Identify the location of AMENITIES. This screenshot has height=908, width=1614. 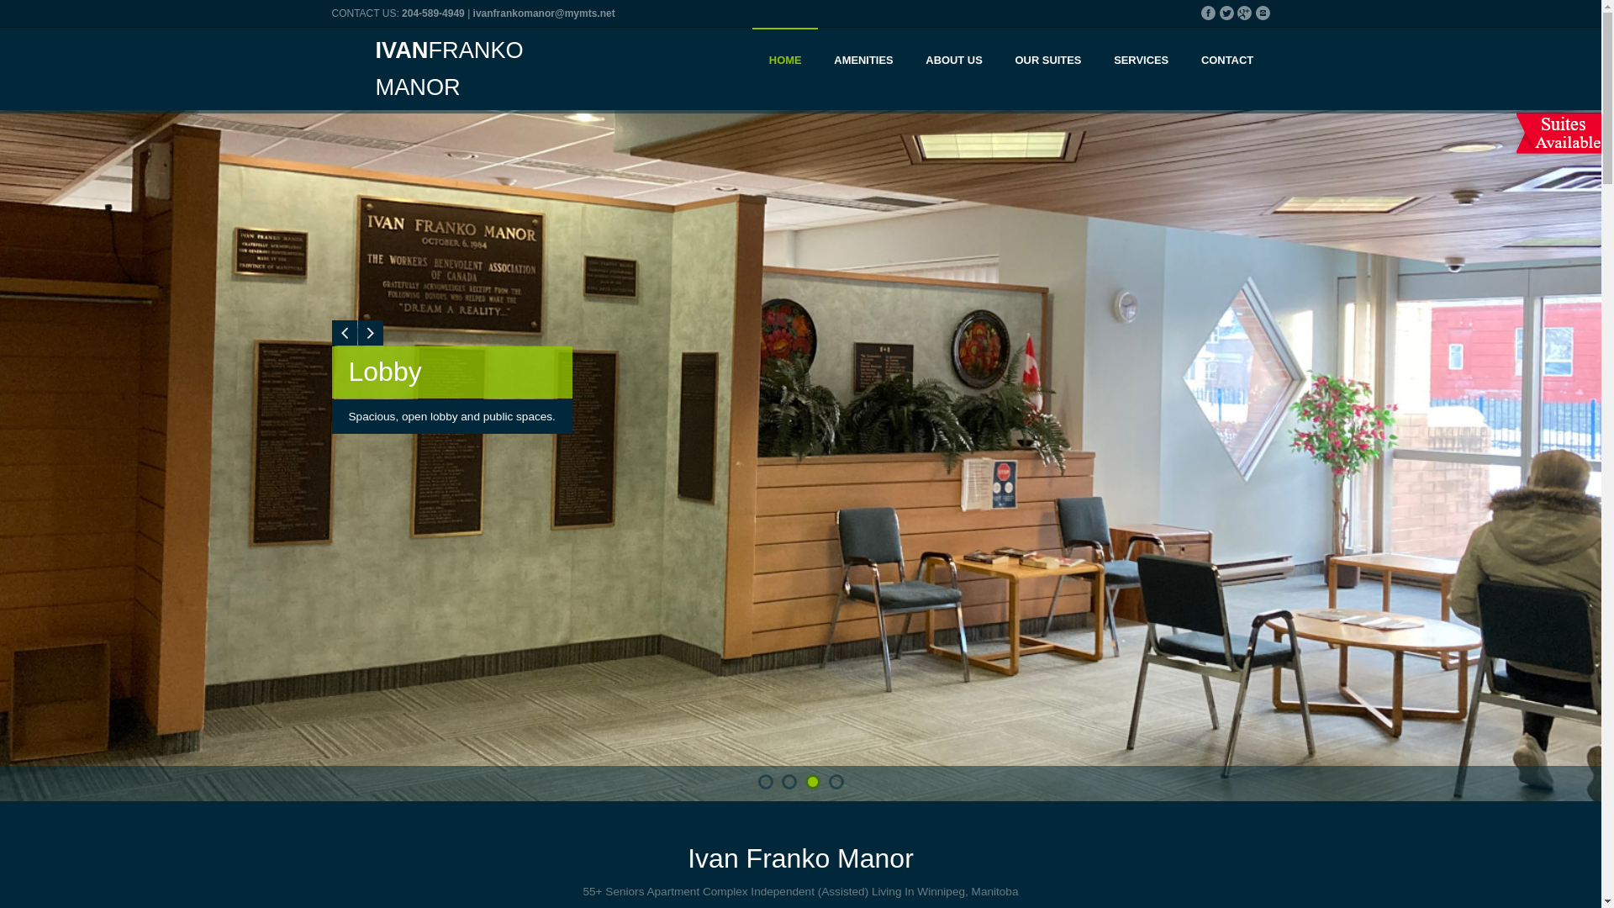
(863, 62).